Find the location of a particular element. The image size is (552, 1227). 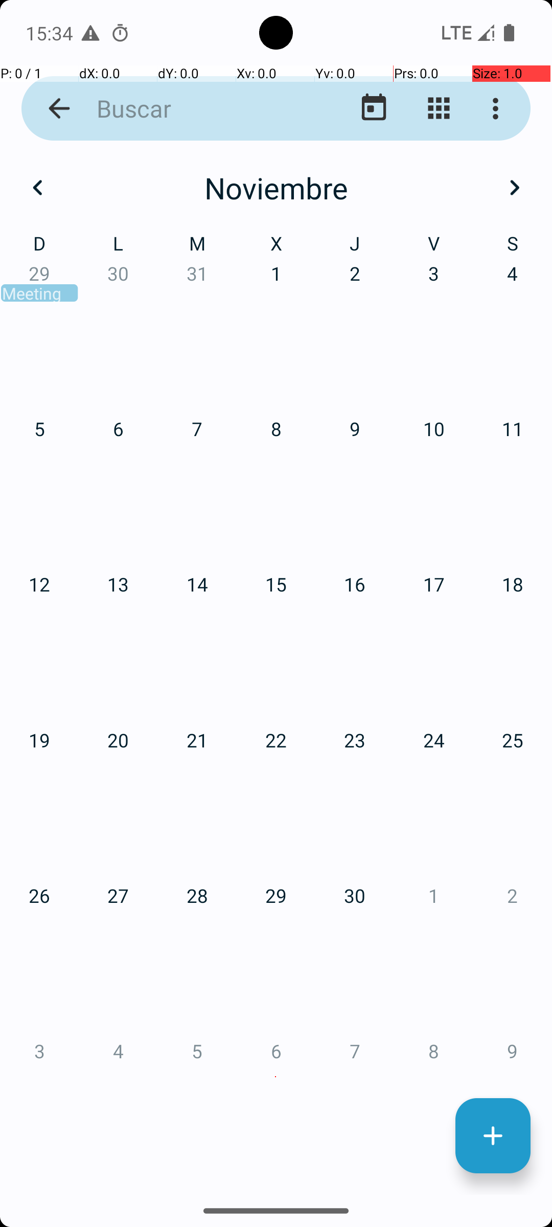

DICIEMBRE is located at coordinates (455, 959).